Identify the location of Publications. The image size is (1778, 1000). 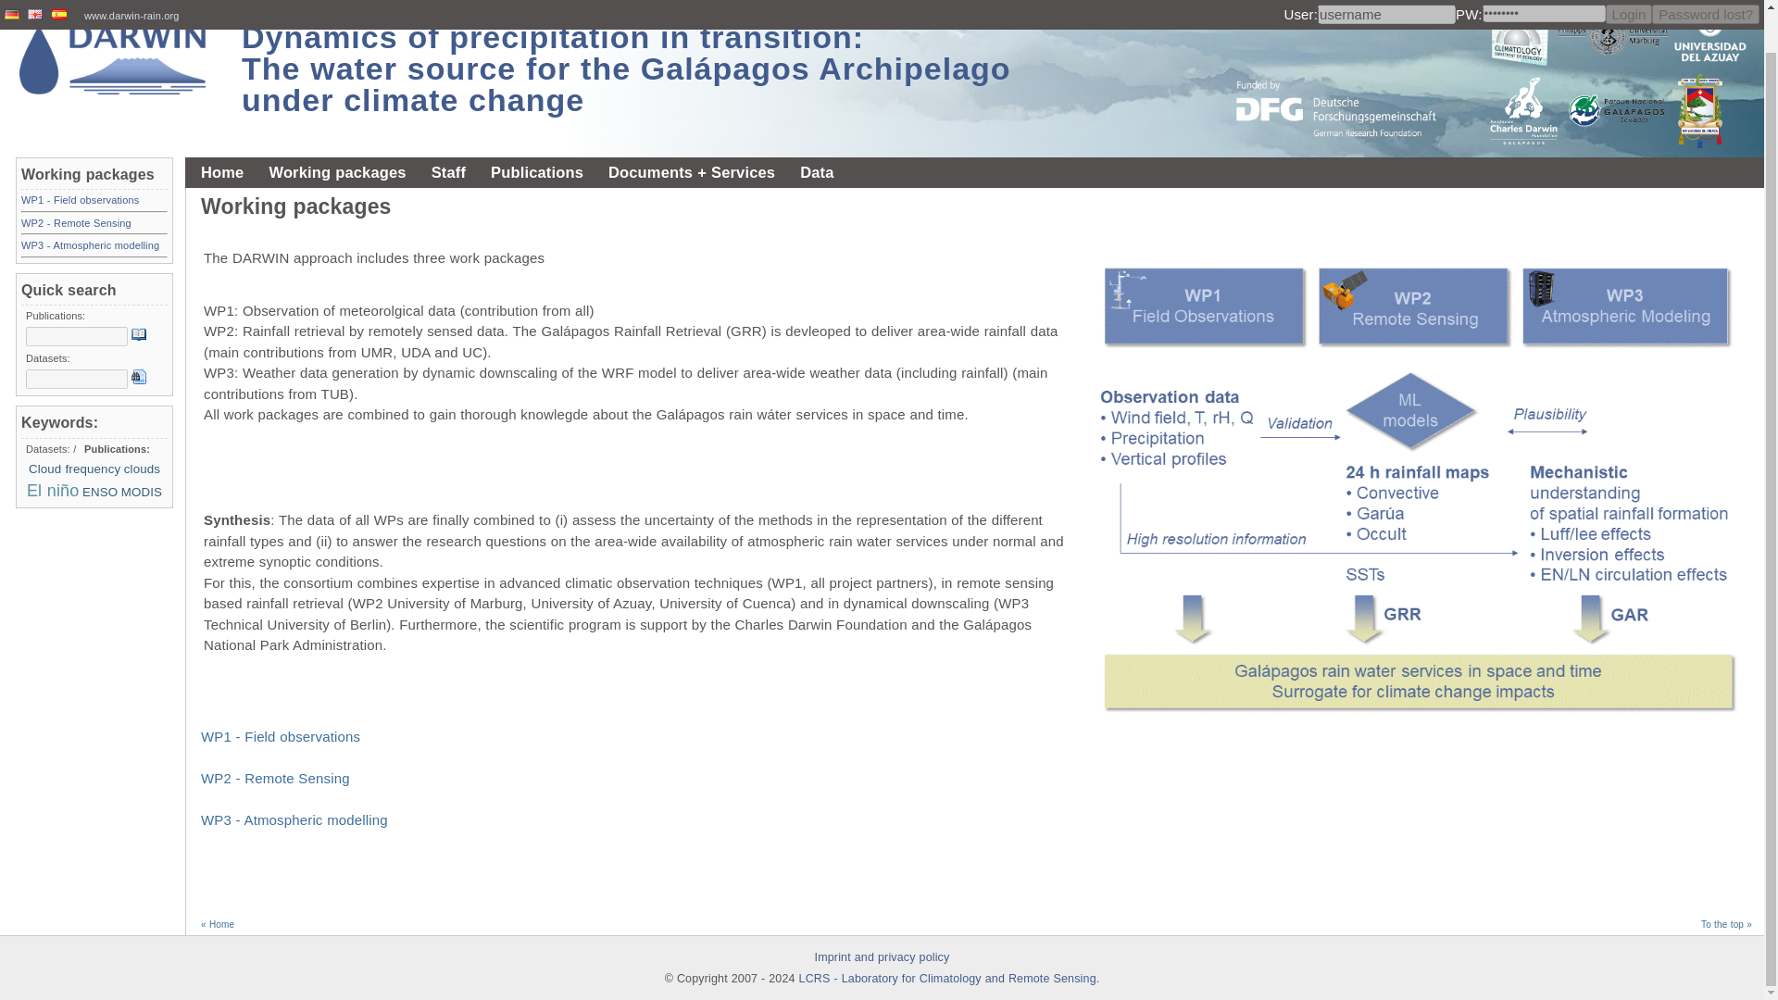
(537, 172).